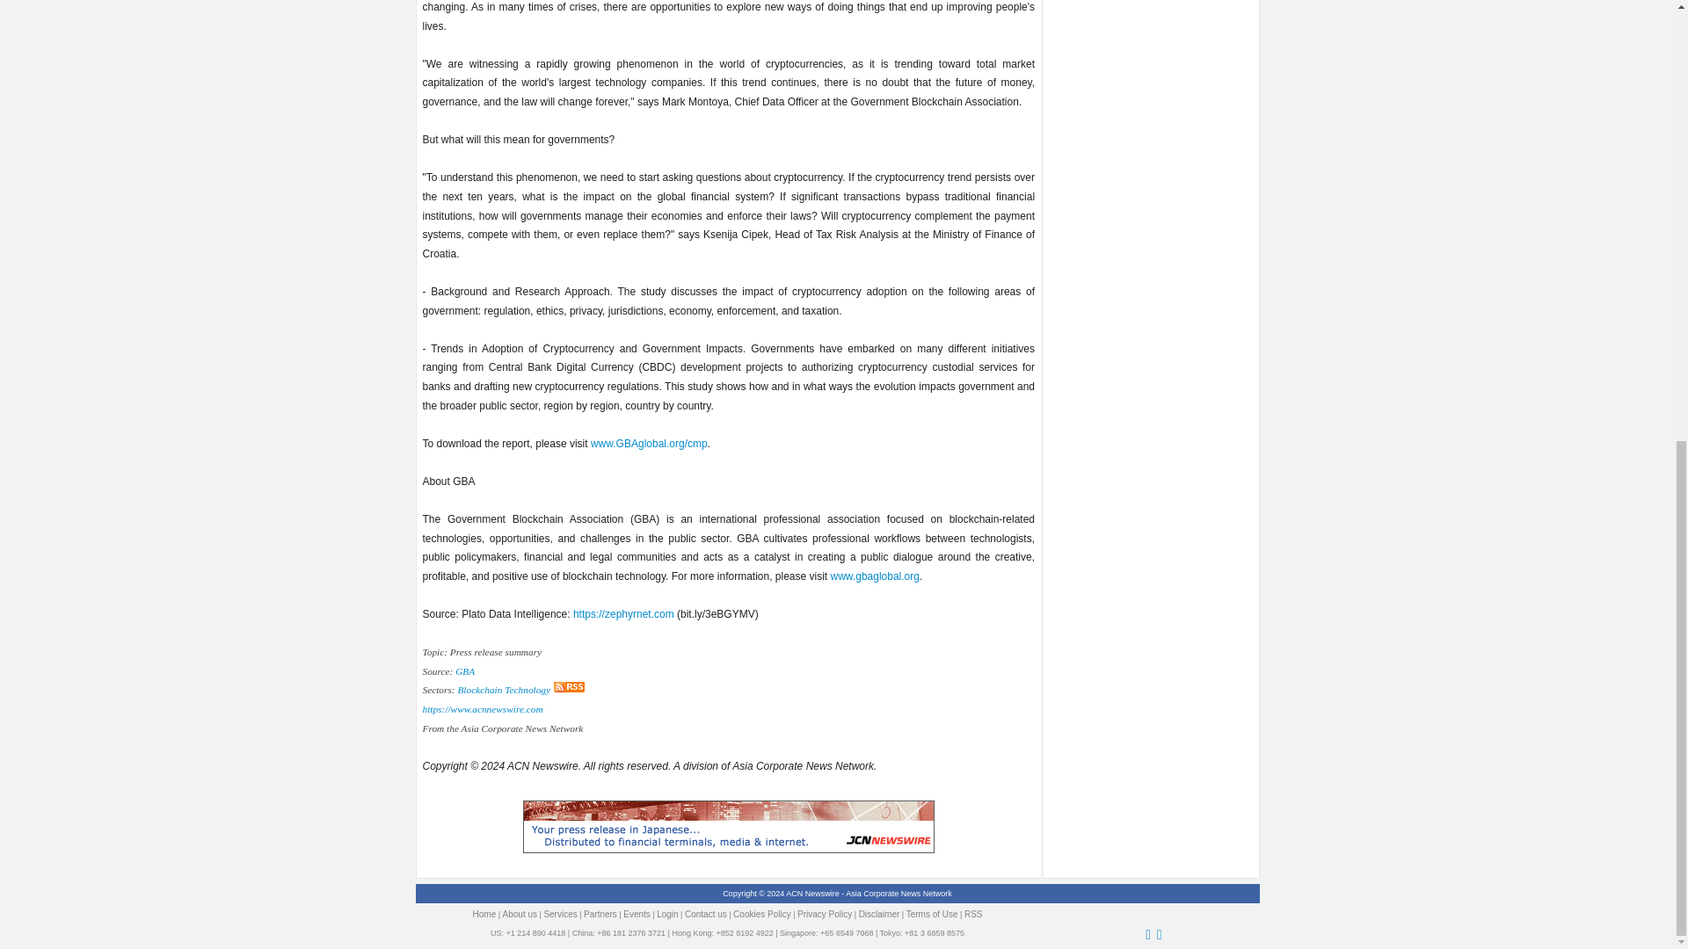  I want to click on www.gbaglobal.org, so click(875, 576).